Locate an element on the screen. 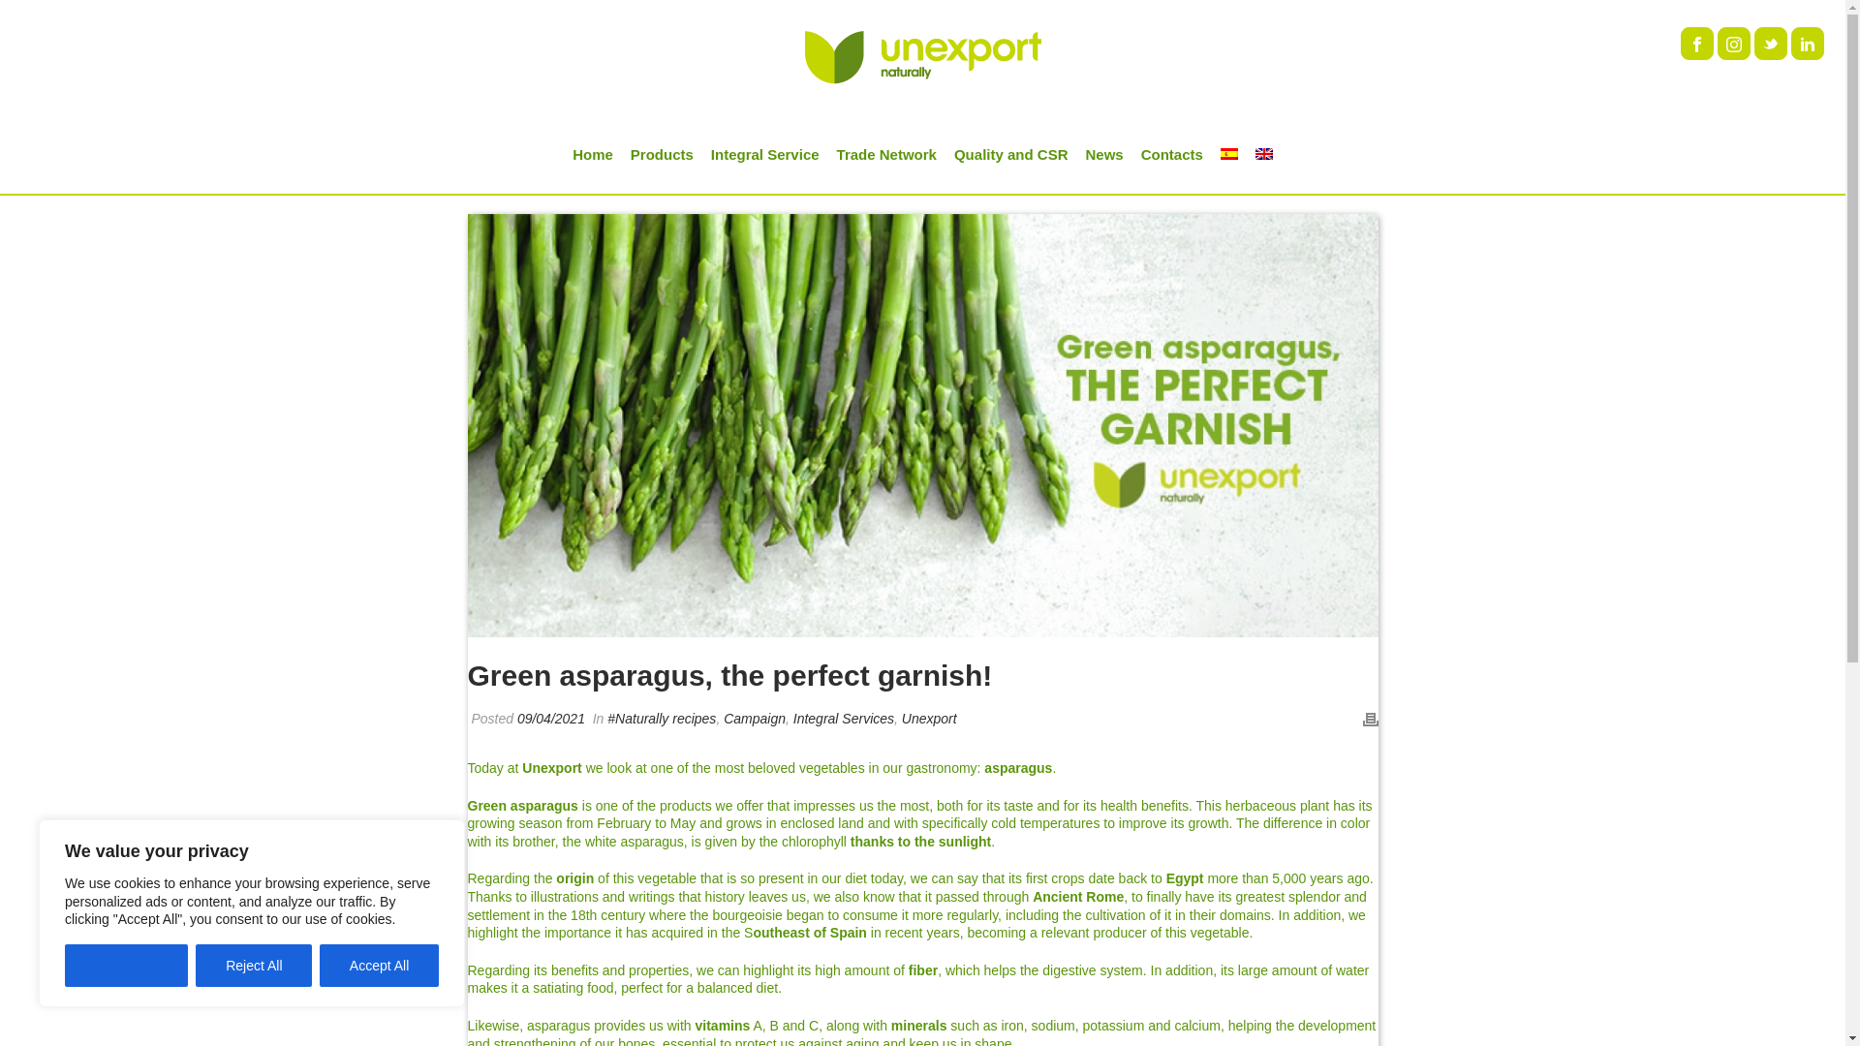 This screenshot has height=1046, width=1860. Contacts is located at coordinates (1172, 155).